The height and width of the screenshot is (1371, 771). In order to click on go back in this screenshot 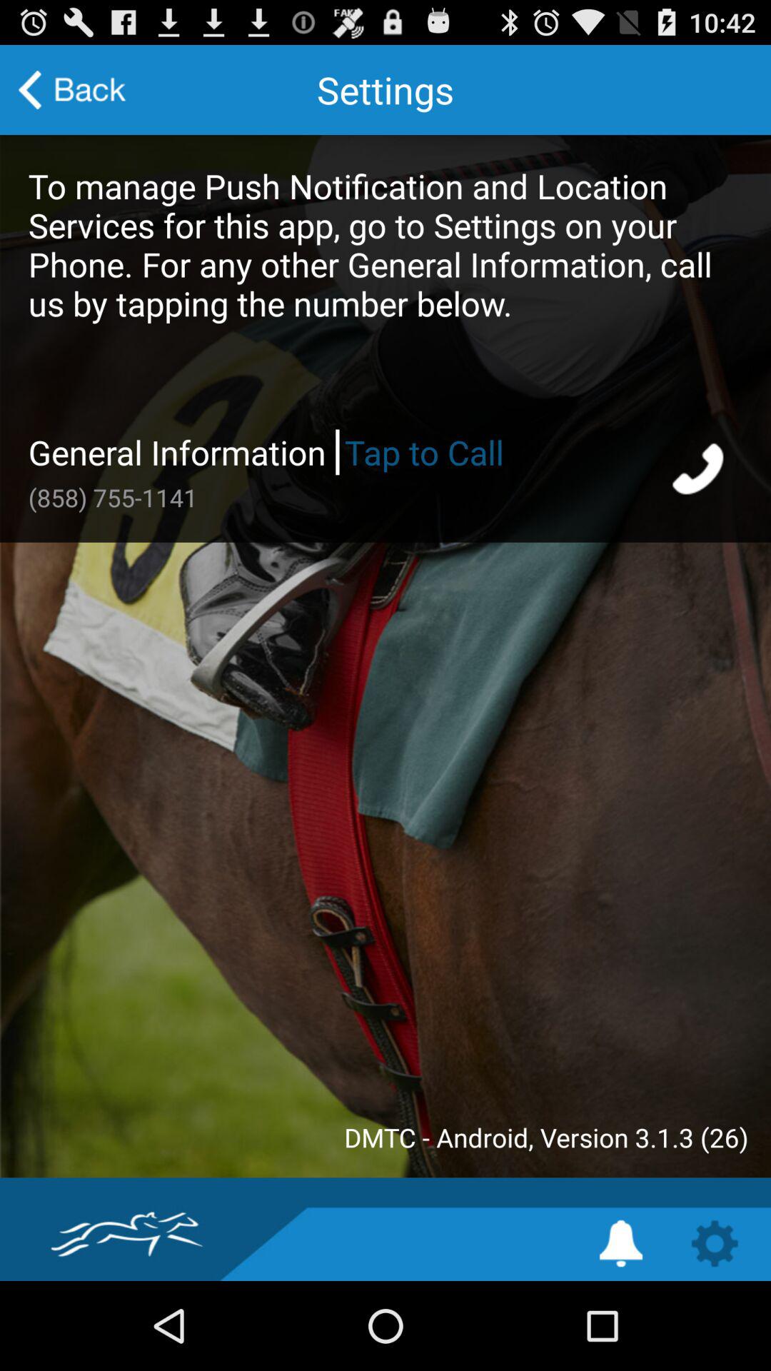, I will do `click(73, 90)`.